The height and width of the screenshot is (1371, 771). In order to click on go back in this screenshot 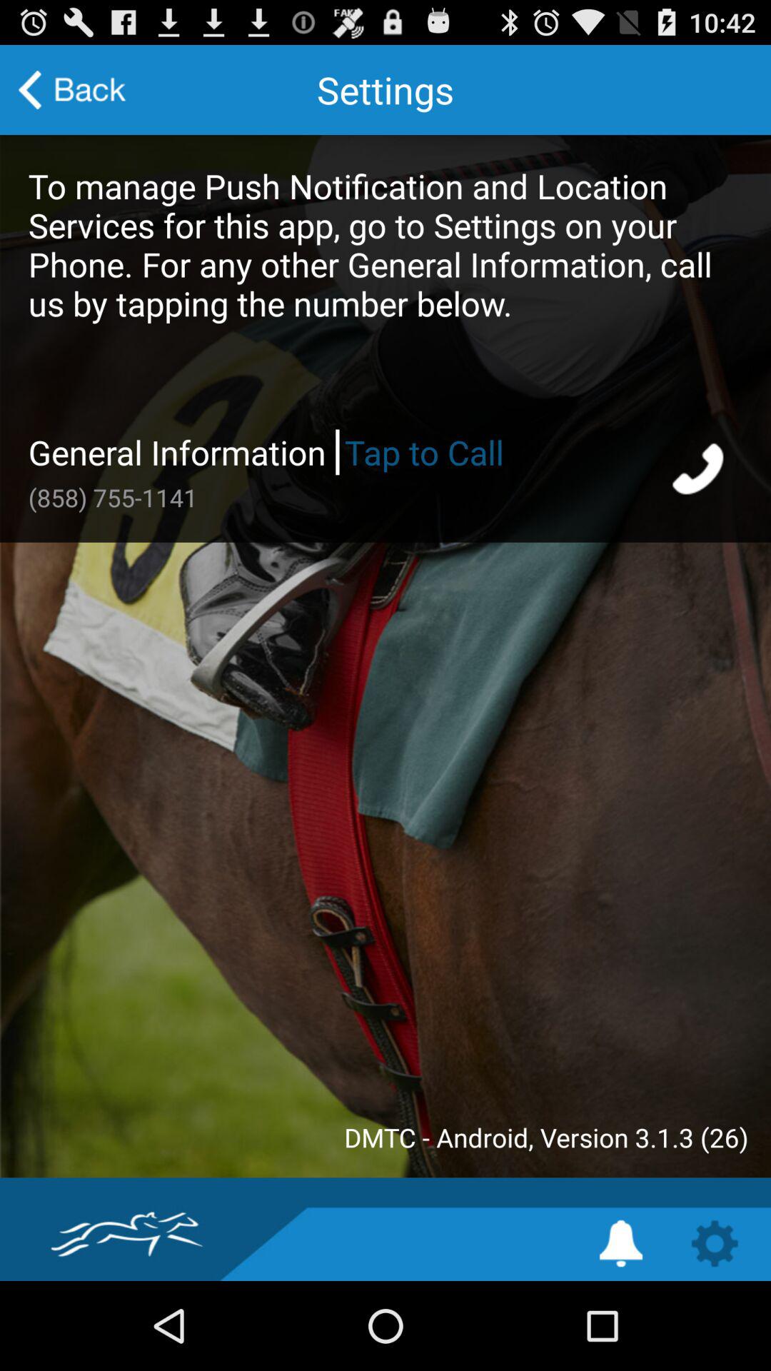, I will do `click(73, 90)`.